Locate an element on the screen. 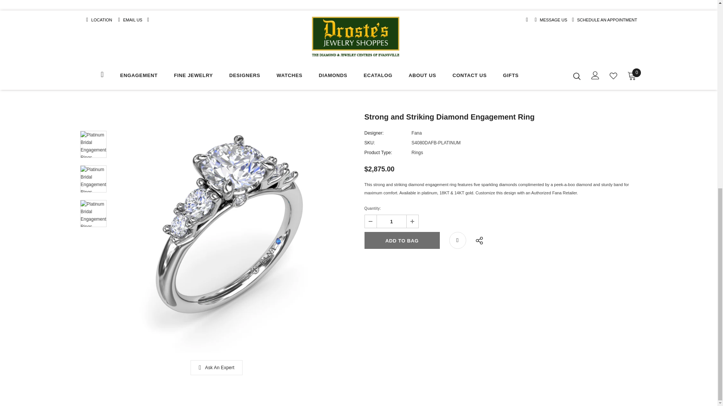 The image size is (723, 406). WATCHES is located at coordinates (289, 76).